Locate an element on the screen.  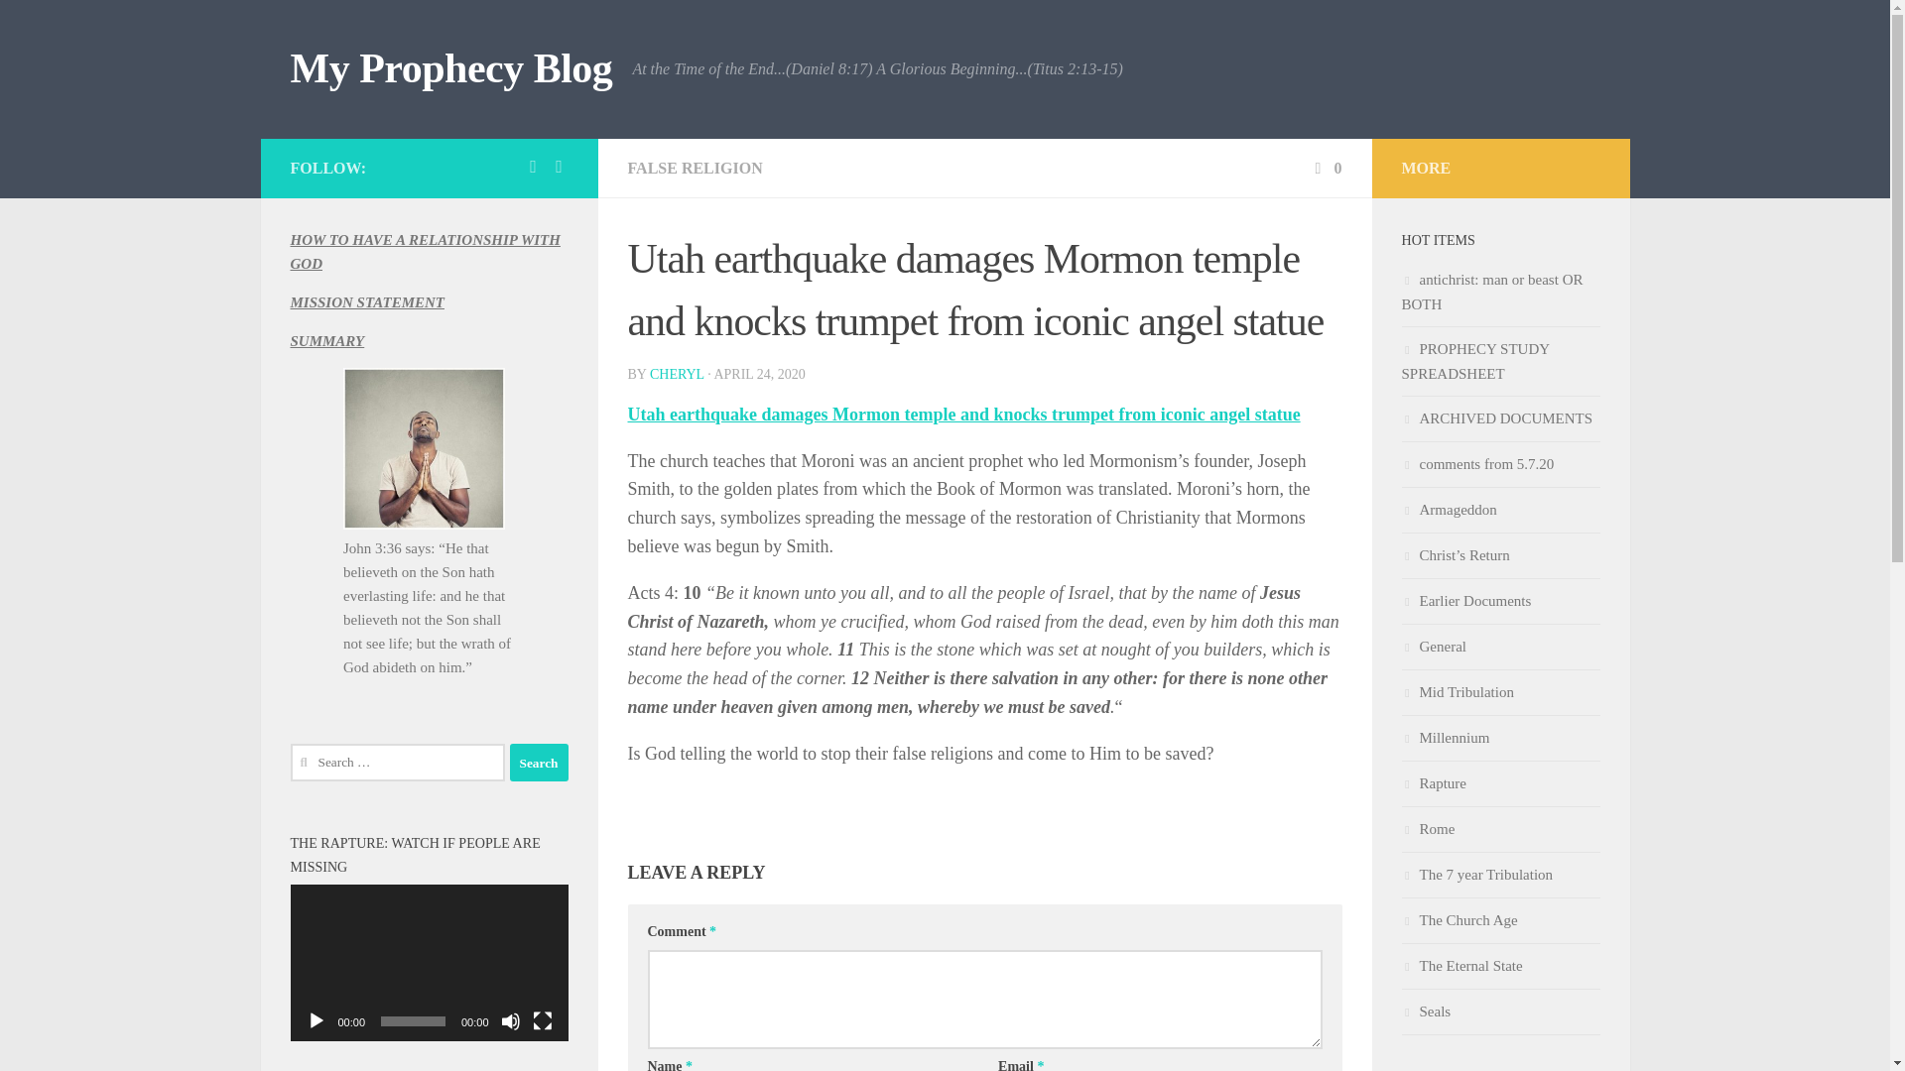
Search is located at coordinates (539, 762).